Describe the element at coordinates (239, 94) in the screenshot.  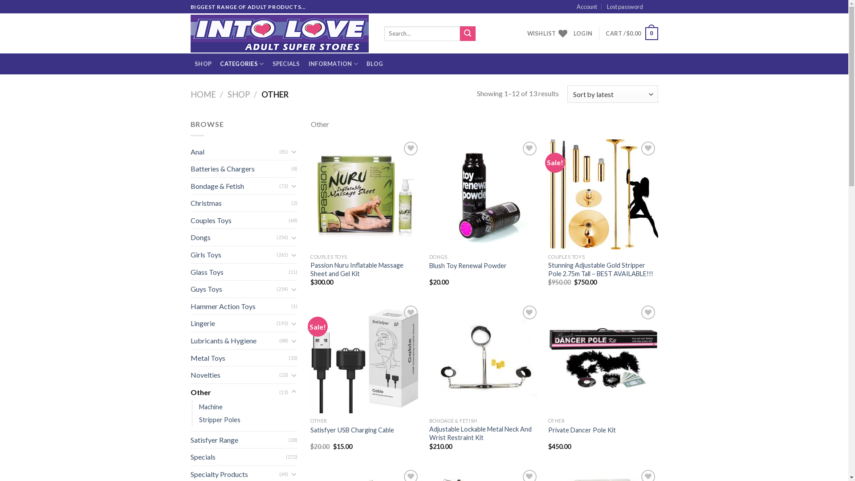
I see `SHOP` at that location.